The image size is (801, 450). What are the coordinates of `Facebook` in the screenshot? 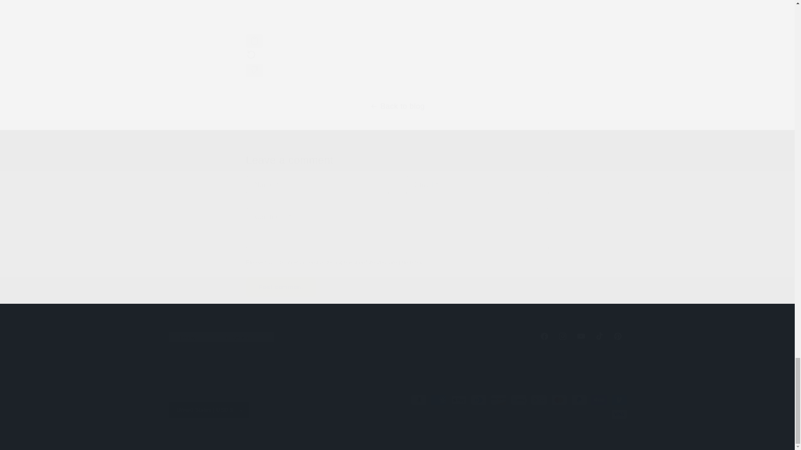 It's located at (544, 336).